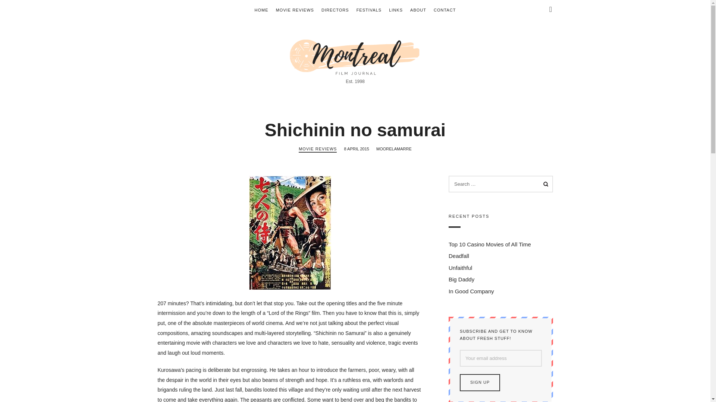 The image size is (716, 402). Describe the element at coordinates (369, 10) in the screenshot. I see `FESTIVALS` at that location.